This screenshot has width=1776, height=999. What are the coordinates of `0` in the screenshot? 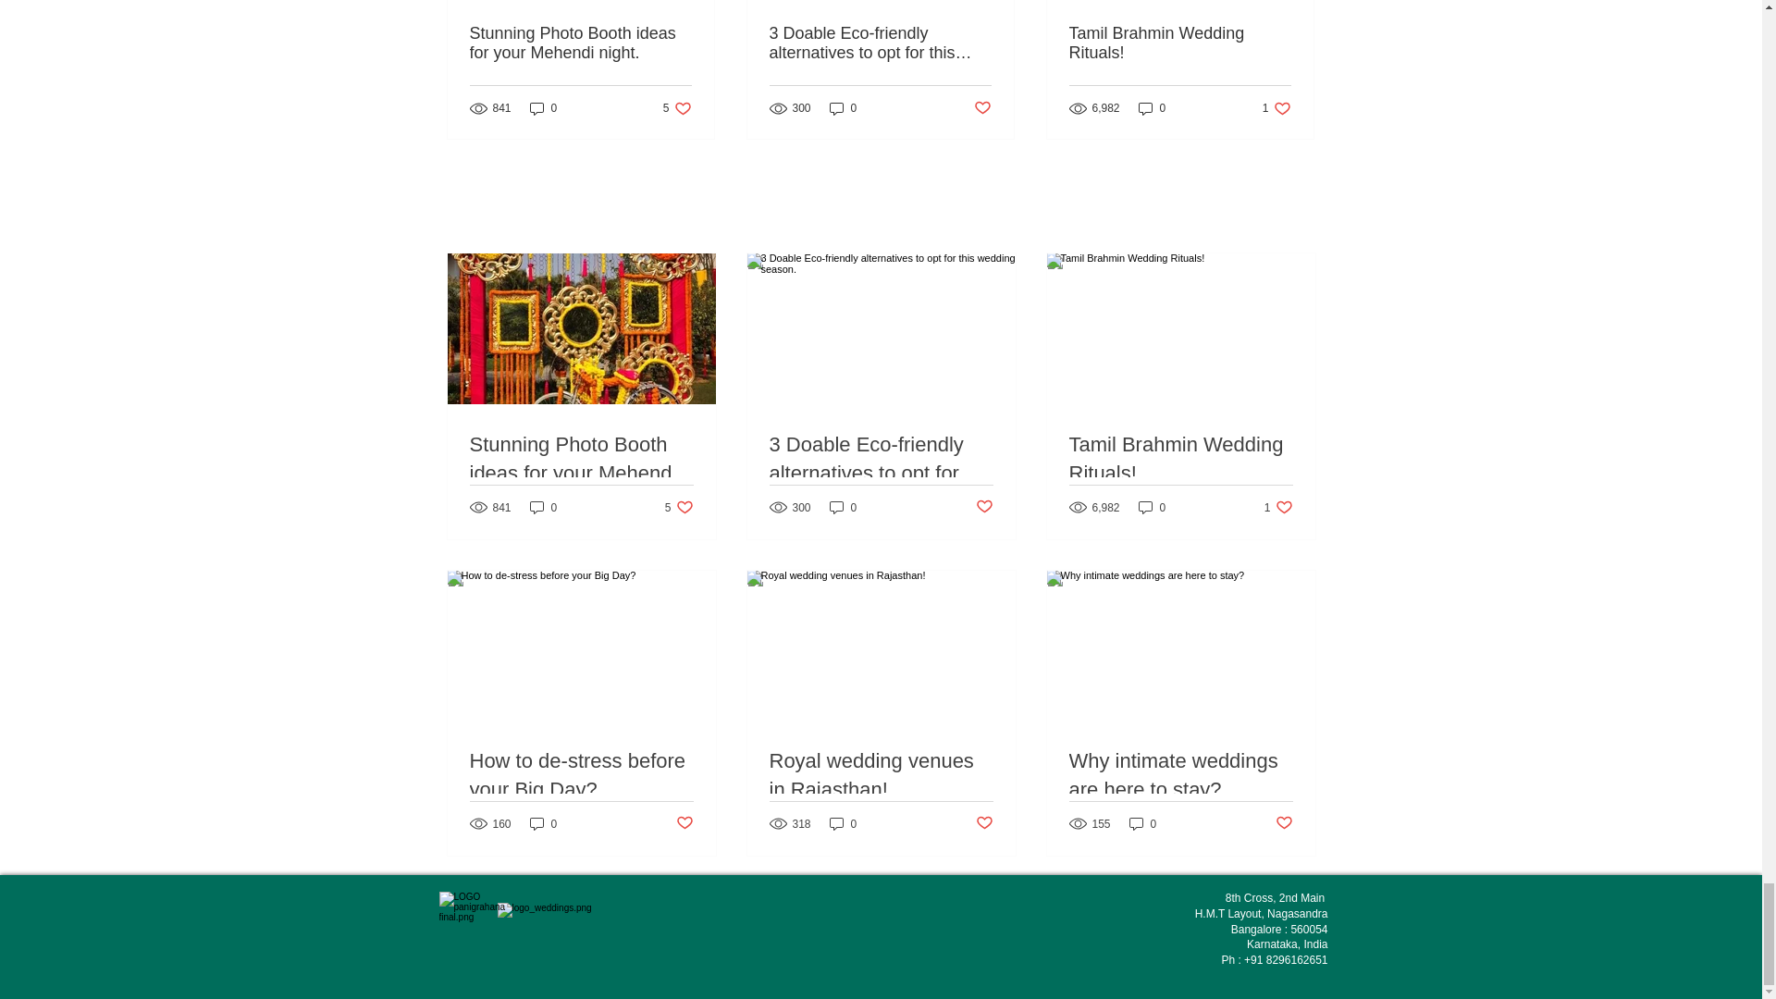 It's located at (1179, 43).